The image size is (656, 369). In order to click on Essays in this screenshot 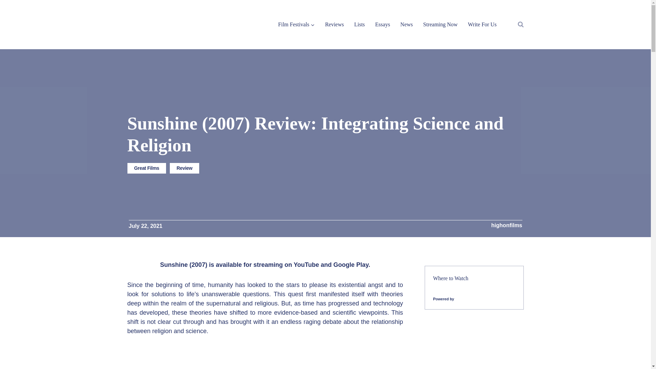, I will do `click(383, 24)`.